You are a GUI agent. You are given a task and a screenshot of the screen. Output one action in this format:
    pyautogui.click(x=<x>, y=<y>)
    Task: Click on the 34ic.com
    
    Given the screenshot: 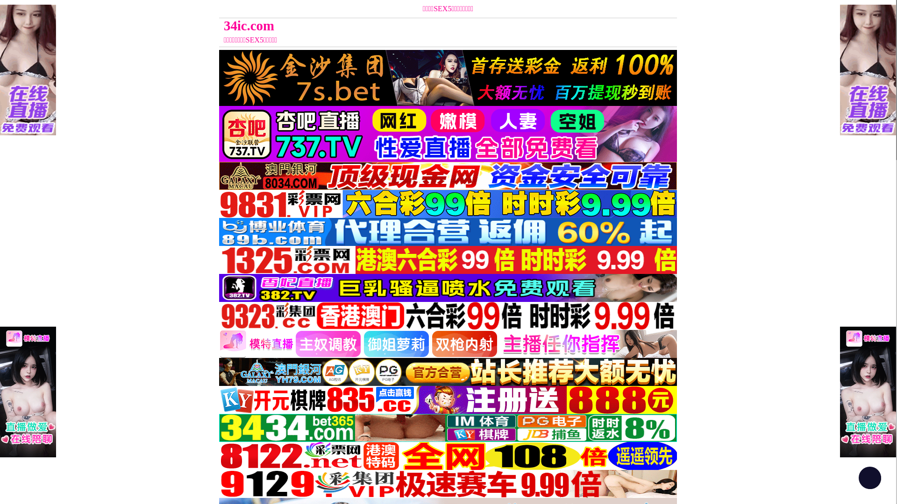 What is the action you would take?
    pyautogui.click(x=391, y=26)
    